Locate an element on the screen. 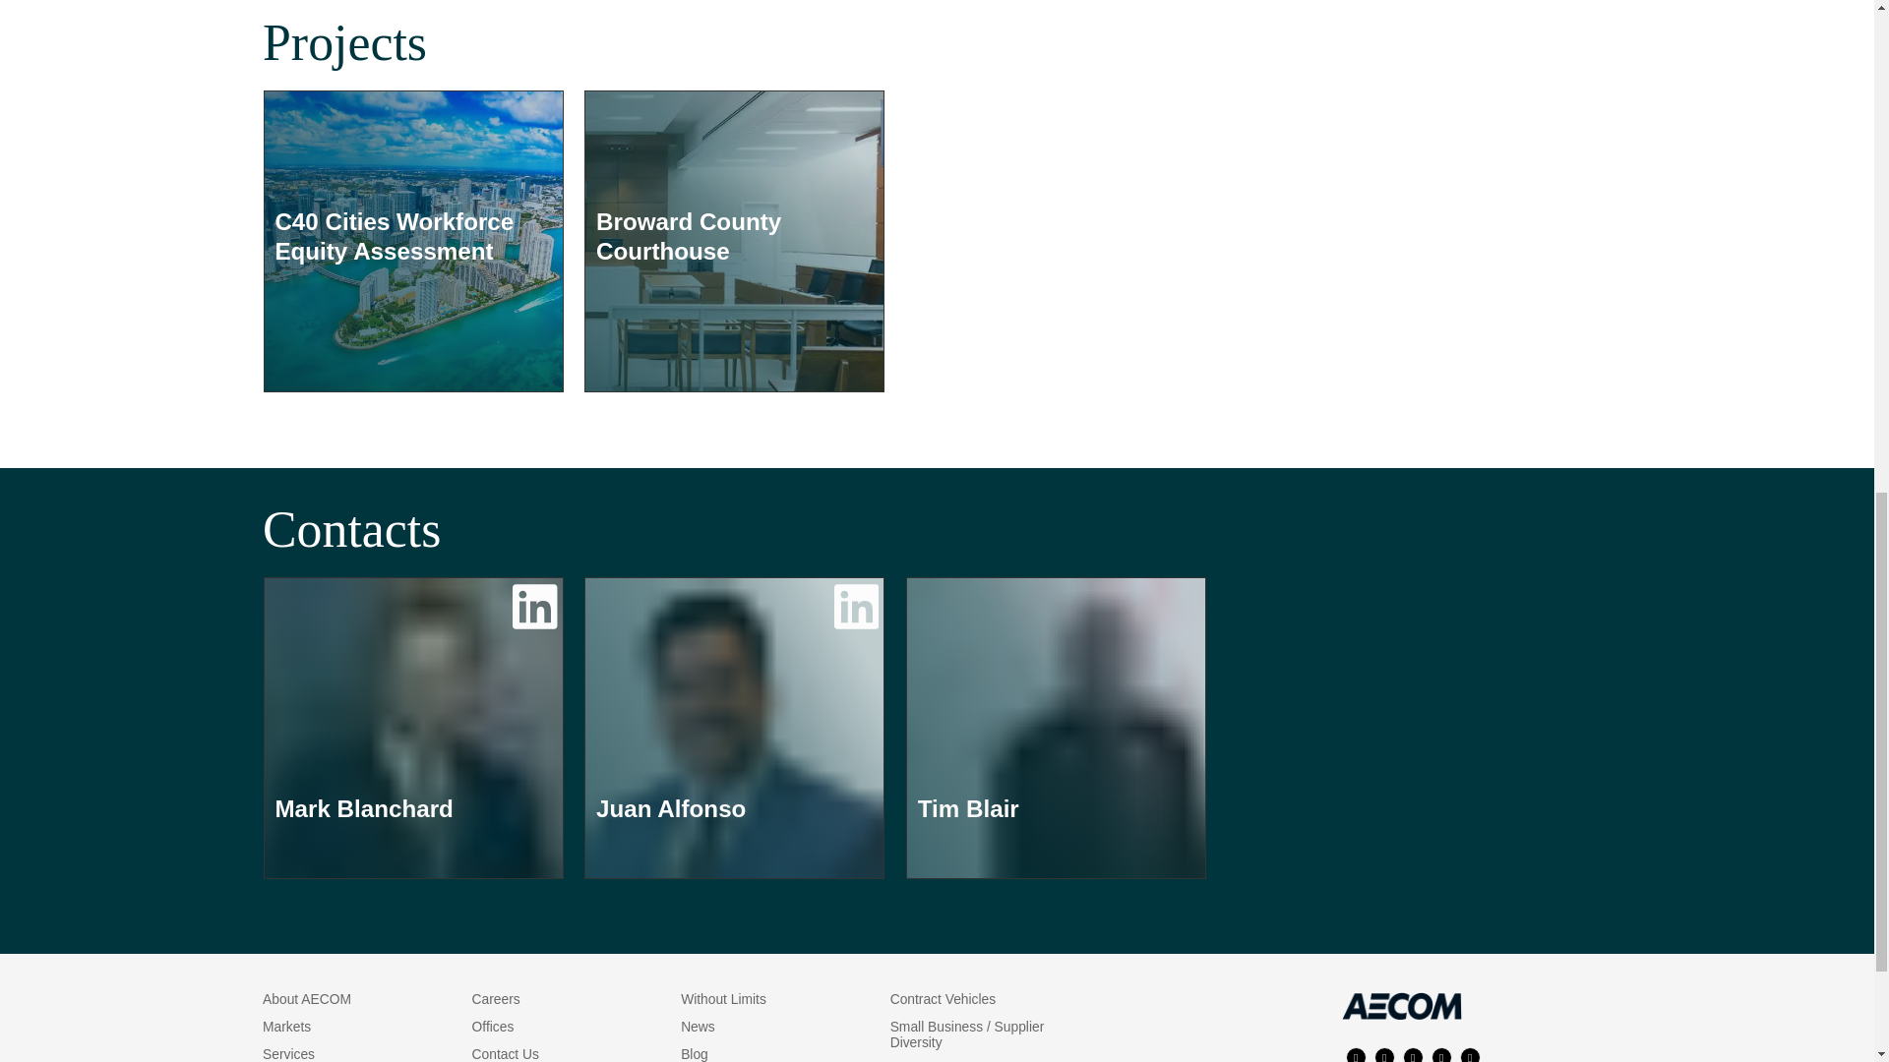 Image resolution: width=1889 pixels, height=1062 pixels. Youtube is located at coordinates (1470, 1054).